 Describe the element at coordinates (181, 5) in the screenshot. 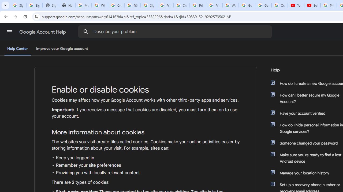

I see `Create your Google Account` at that location.